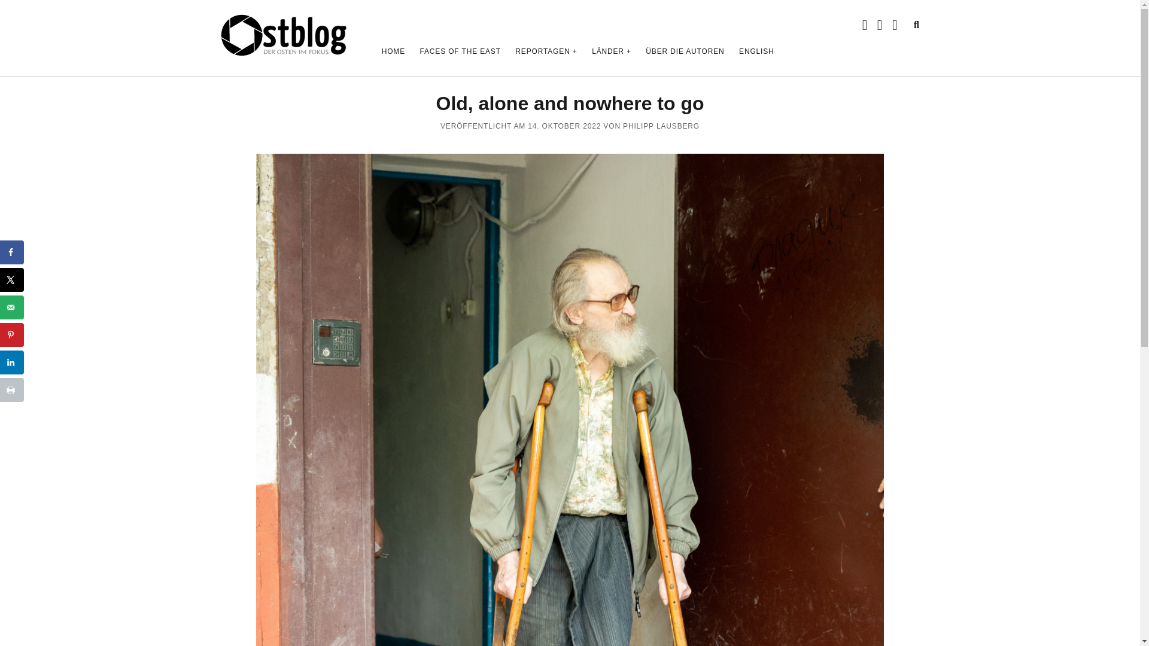 This screenshot has width=1149, height=646. What do you see at coordinates (12, 362) in the screenshot?
I see `Share on LinkedIn` at bounding box center [12, 362].